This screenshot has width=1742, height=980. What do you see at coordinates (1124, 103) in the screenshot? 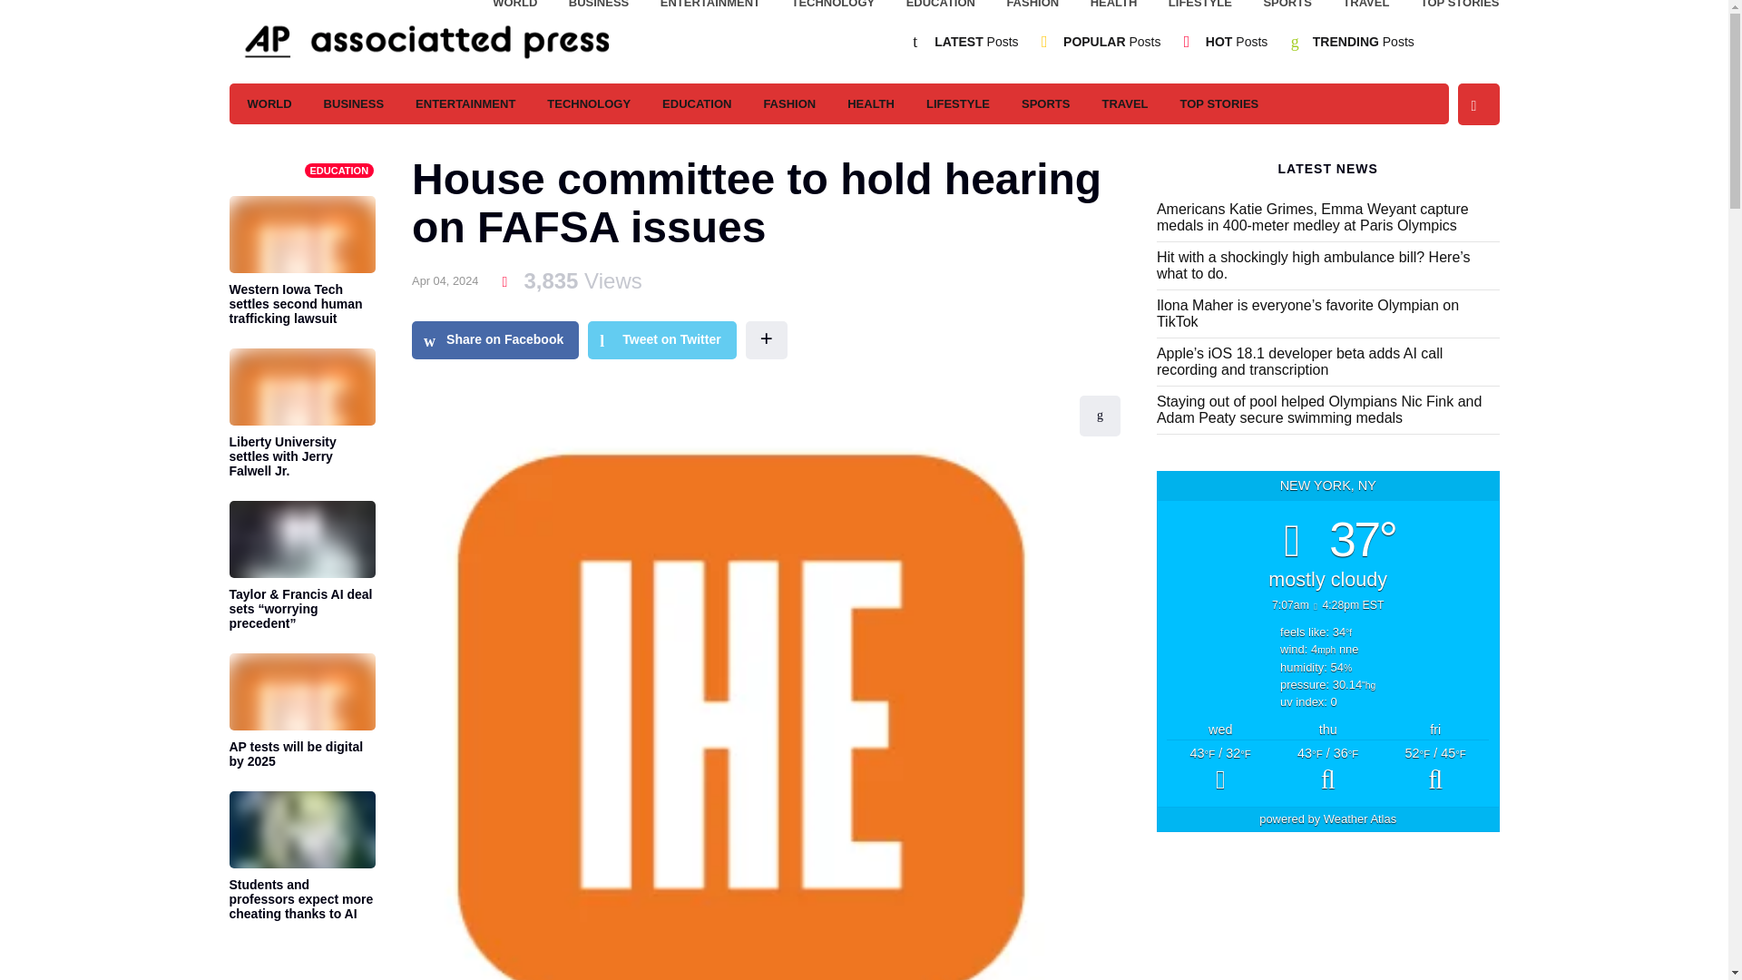
I see `TRAVEL` at bounding box center [1124, 103].